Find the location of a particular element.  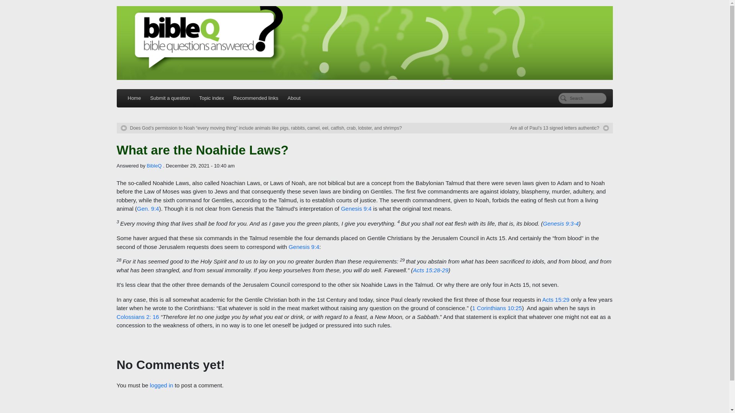

Genesis 9:4 is located at coordinates (356, 208).